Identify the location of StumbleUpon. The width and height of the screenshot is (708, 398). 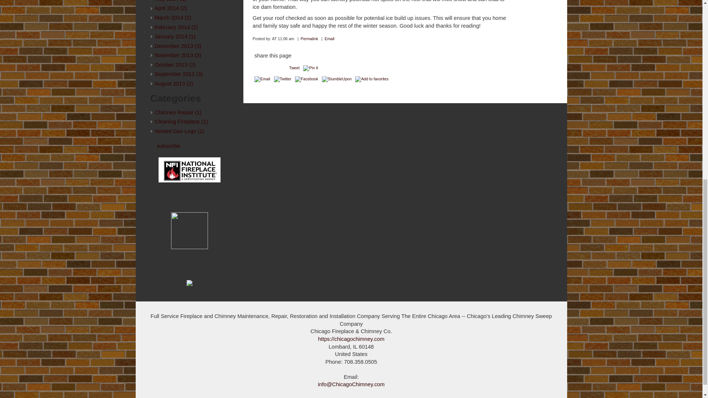
(337, 79).